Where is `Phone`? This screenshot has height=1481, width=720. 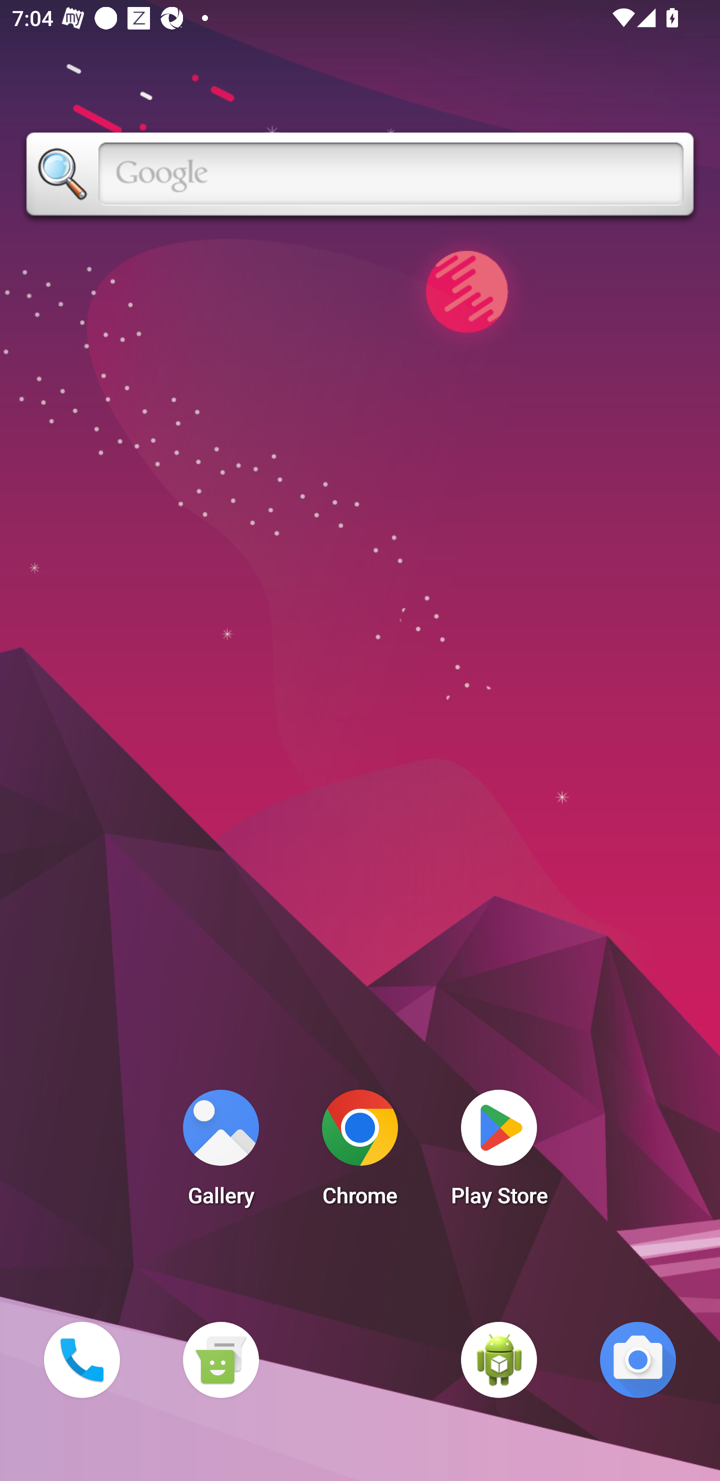 Phone is located at coordinates (81, 1359).